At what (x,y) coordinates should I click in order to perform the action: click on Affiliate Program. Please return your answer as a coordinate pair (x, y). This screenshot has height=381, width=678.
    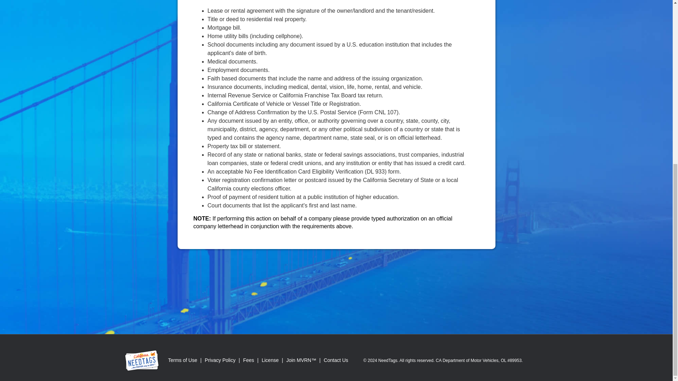
    Looking at the image, I should click on (301, 360).